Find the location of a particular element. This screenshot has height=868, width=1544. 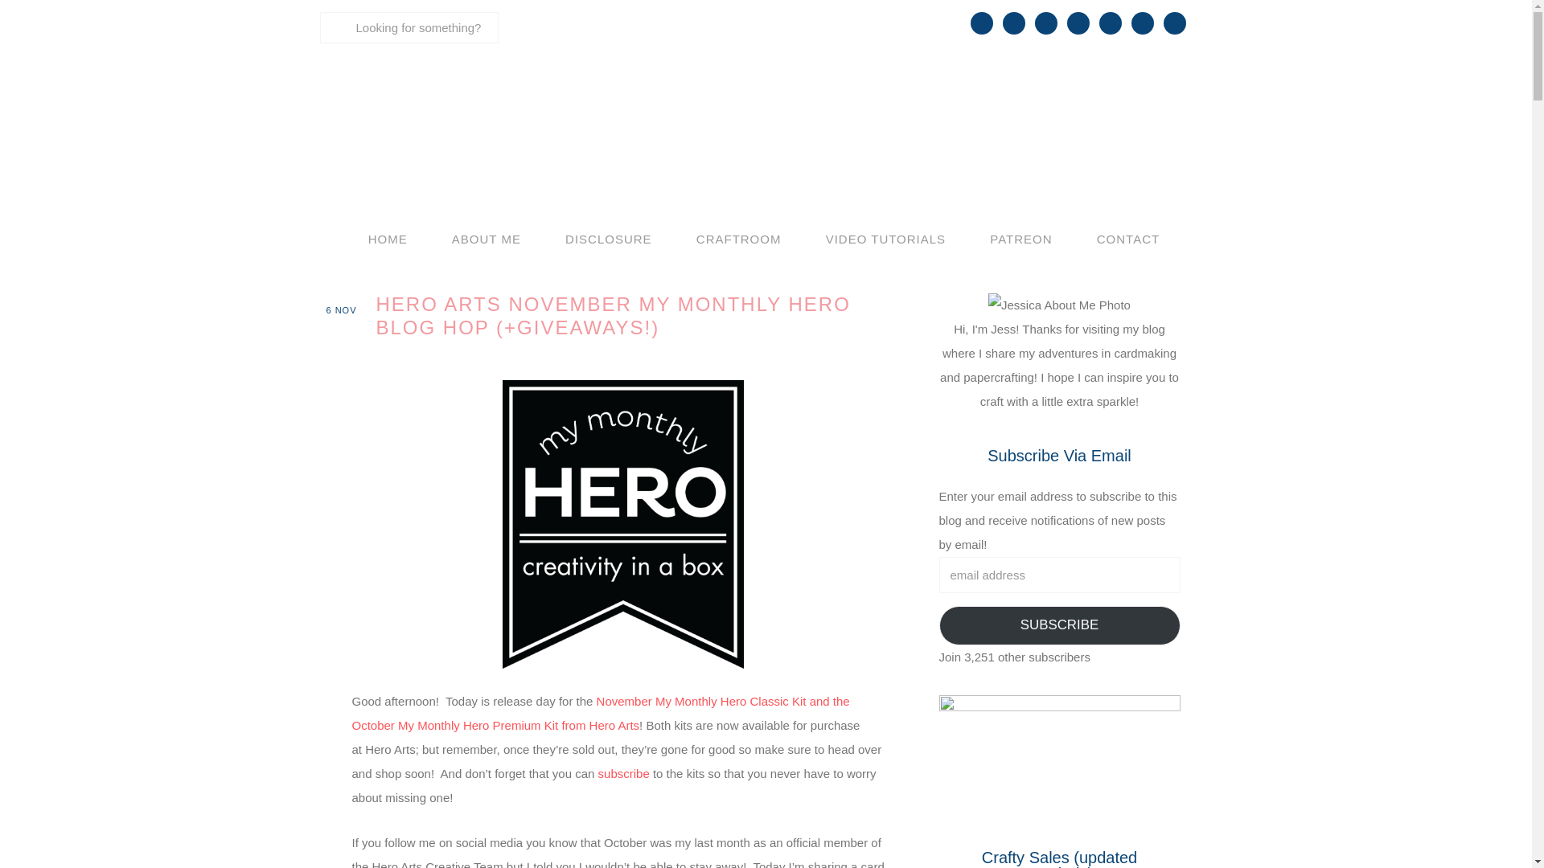

CRAFTROOM is located at coordinates (738, 240).